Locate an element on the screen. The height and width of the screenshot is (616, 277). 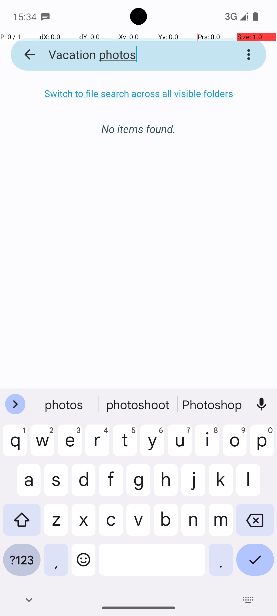
Open features menu is located at coordinates (15, 404).